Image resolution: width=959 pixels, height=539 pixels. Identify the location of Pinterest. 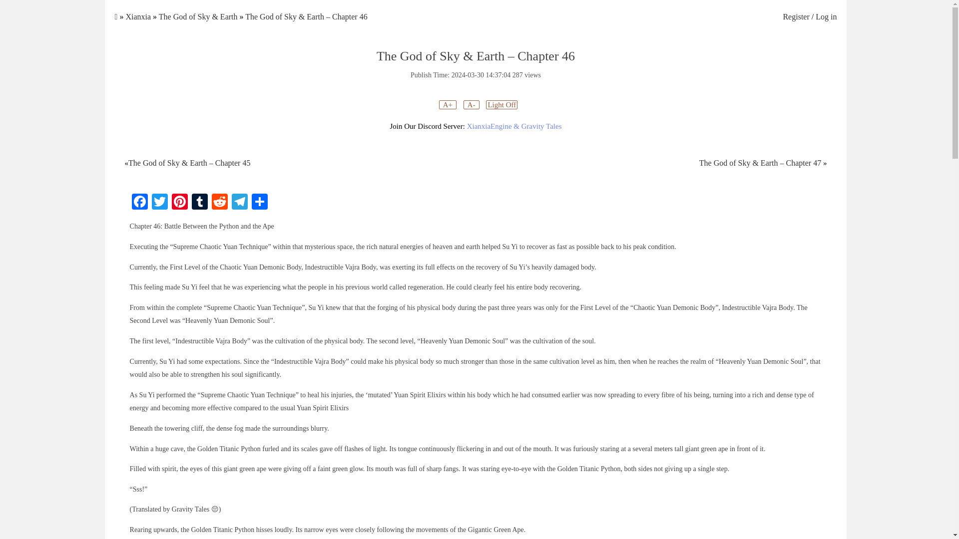
(180, 203).